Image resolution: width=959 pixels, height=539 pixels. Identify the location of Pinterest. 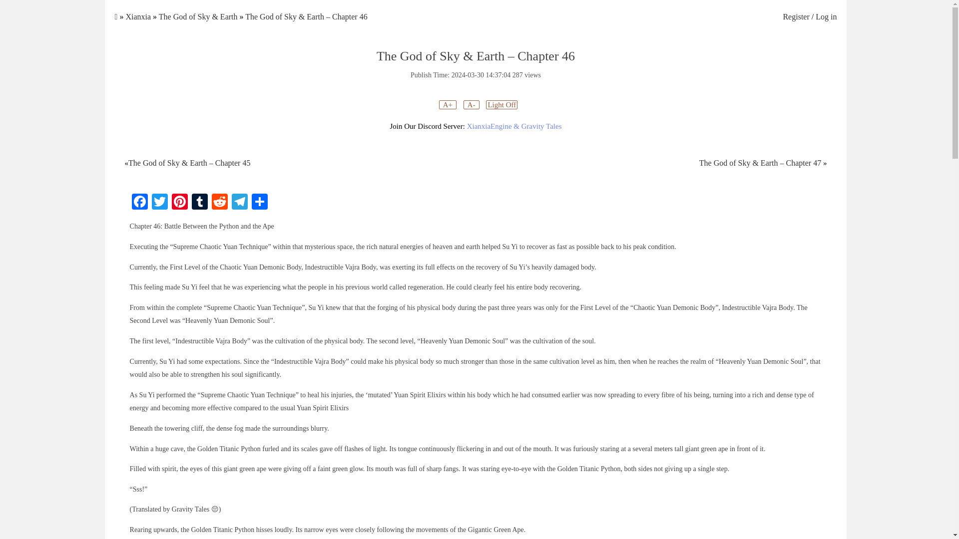
(180, 203).